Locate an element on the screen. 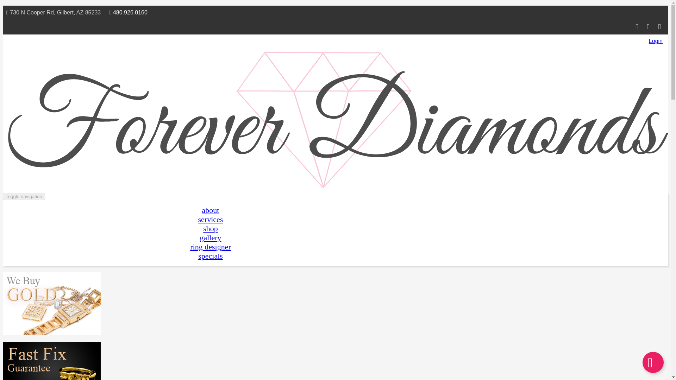 The width and height of the screenshot is (676, 380). Toggle navigation is located at coordinates (24, 196).